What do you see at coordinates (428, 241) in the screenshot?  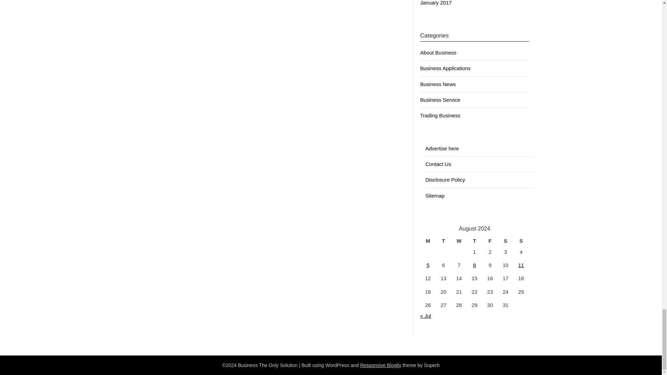 I see `Monday` at bounding box center [428, 241].